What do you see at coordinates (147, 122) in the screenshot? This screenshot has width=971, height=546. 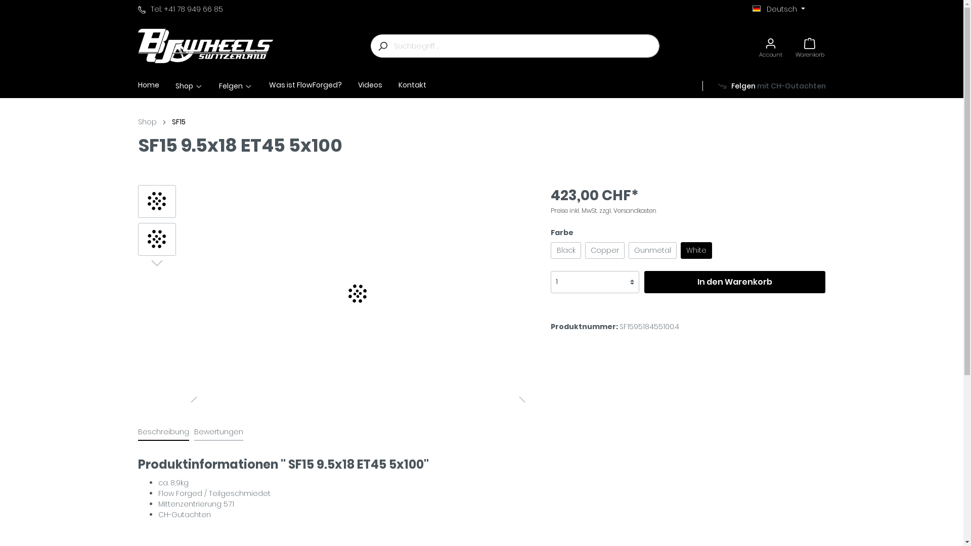 I see `Shop` at bounding box center [147, 122].